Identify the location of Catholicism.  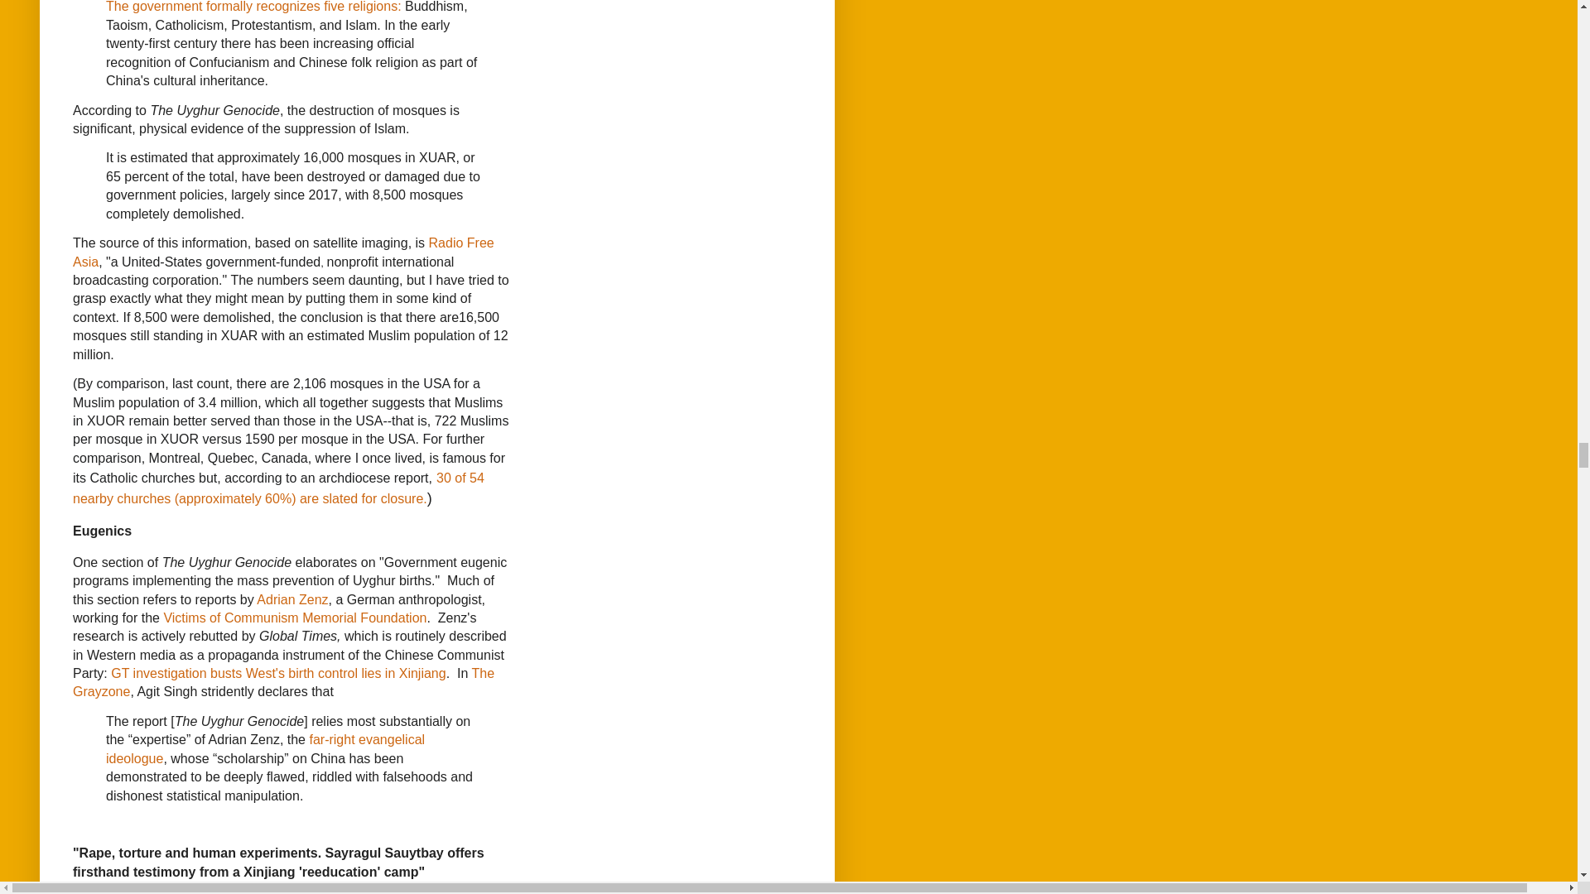
(190, 25).